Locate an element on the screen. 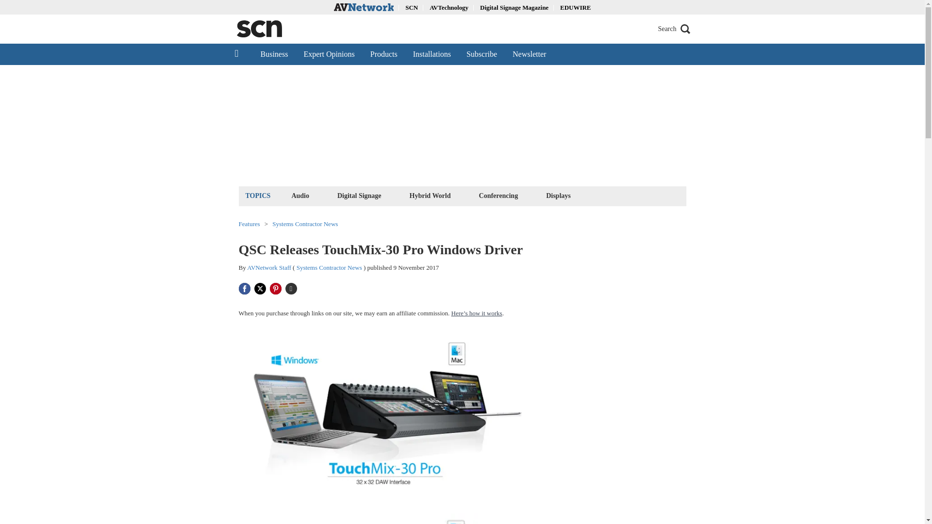 This screenshot has height=524, width=932. Conferencing is located at coordinates (499, 195).